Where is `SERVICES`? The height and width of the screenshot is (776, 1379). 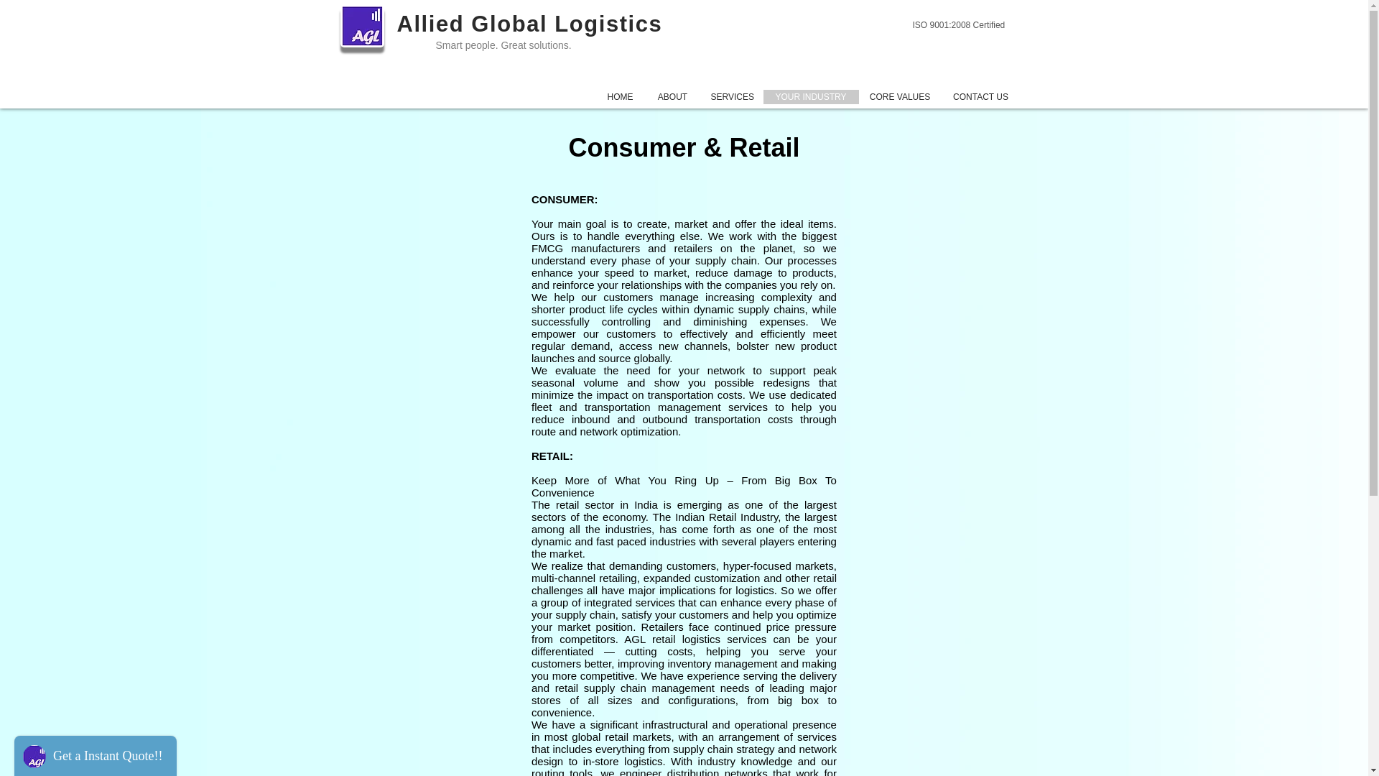
SERVICES is located at coordinates (730, 96).